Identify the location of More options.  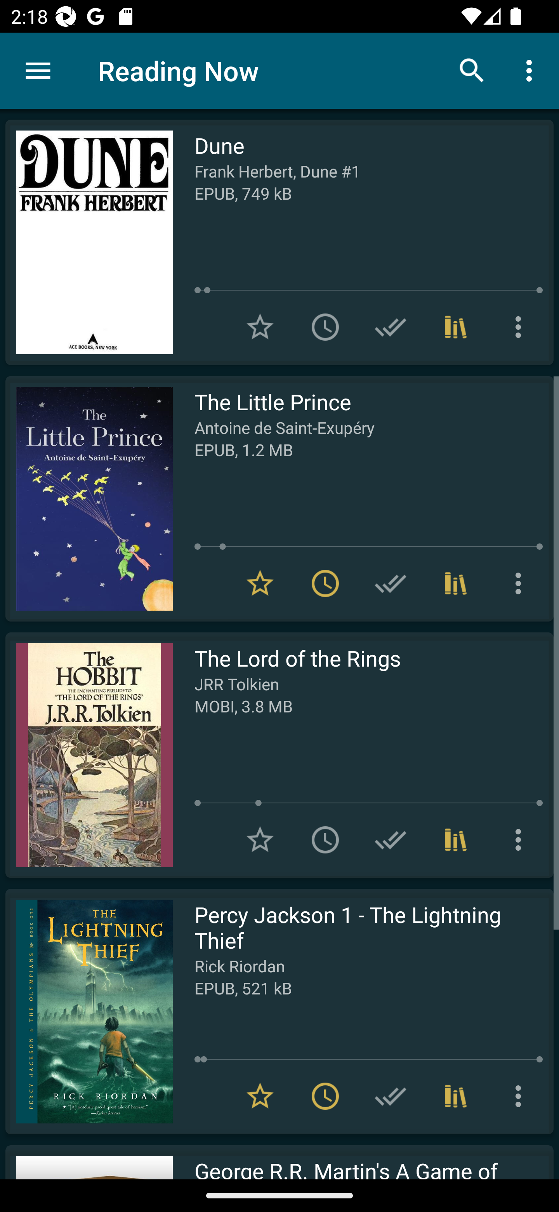
(532, 70).